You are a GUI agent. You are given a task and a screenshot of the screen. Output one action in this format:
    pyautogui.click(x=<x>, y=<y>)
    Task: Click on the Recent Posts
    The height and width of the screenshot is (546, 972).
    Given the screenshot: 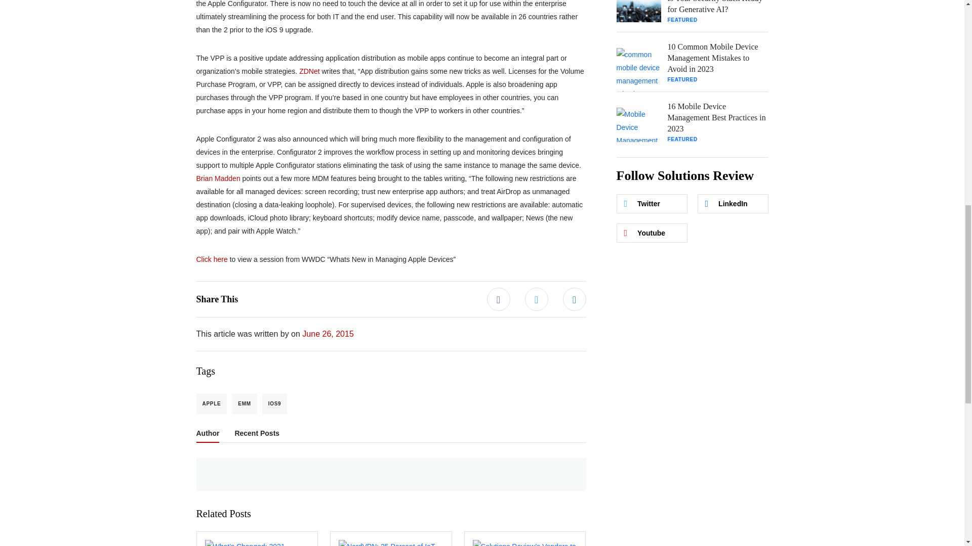 What is the action you would take?
    pyautogui.click(x=257, y=435)
    